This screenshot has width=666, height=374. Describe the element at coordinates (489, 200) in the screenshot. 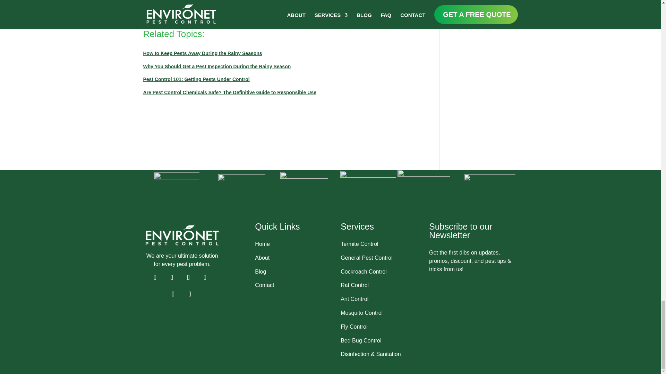

I see `FAOPMA Logo` at that location.